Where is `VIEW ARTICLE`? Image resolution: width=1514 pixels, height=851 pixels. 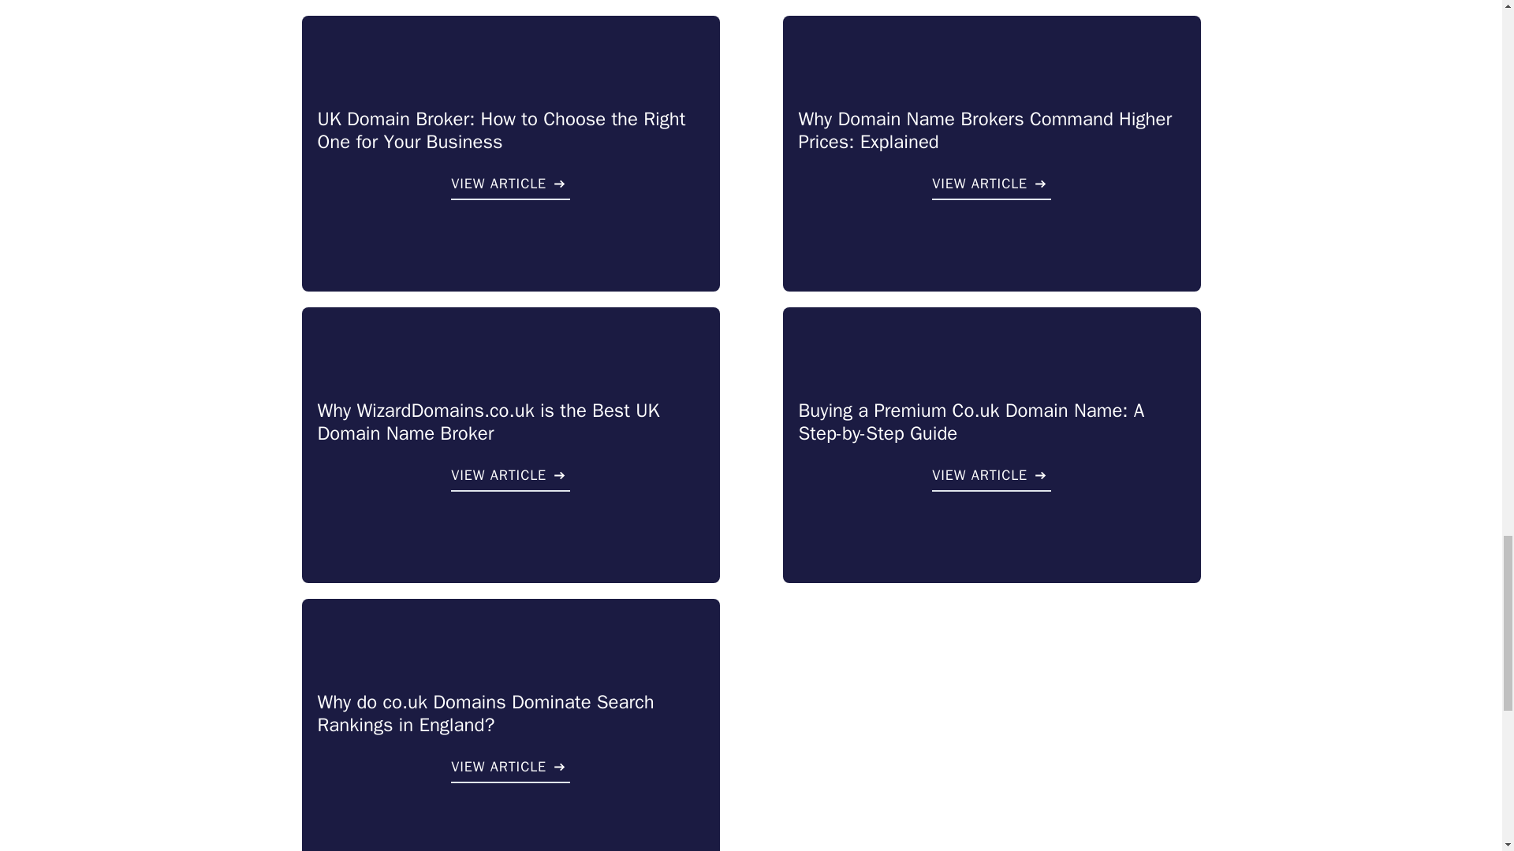 VIEW ARTICLE is located at coordinates (991, 478).